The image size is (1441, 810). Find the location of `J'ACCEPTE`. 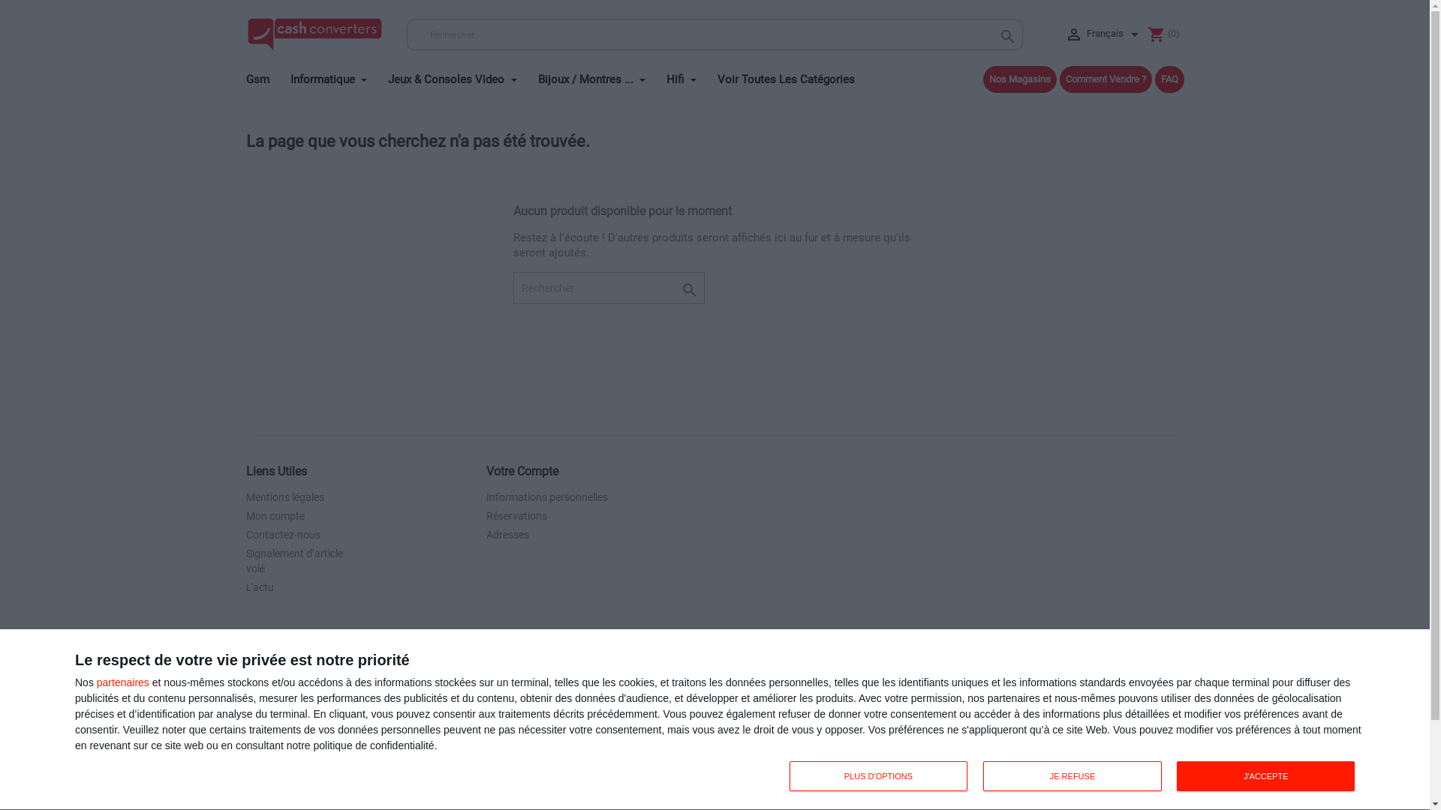

J'ACCEPTE is located at coordinates (1265, 776).